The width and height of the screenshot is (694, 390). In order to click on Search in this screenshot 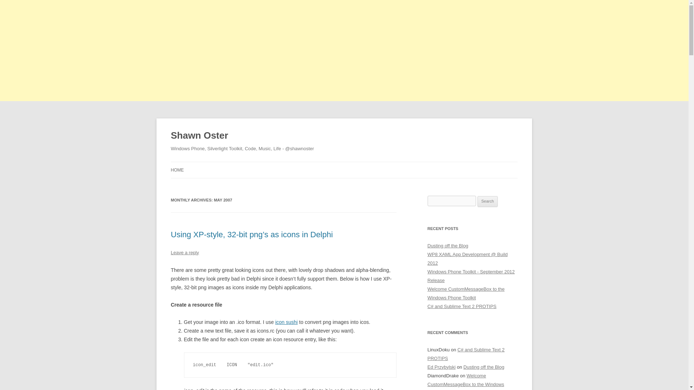, I will do `click(488, 201)`.